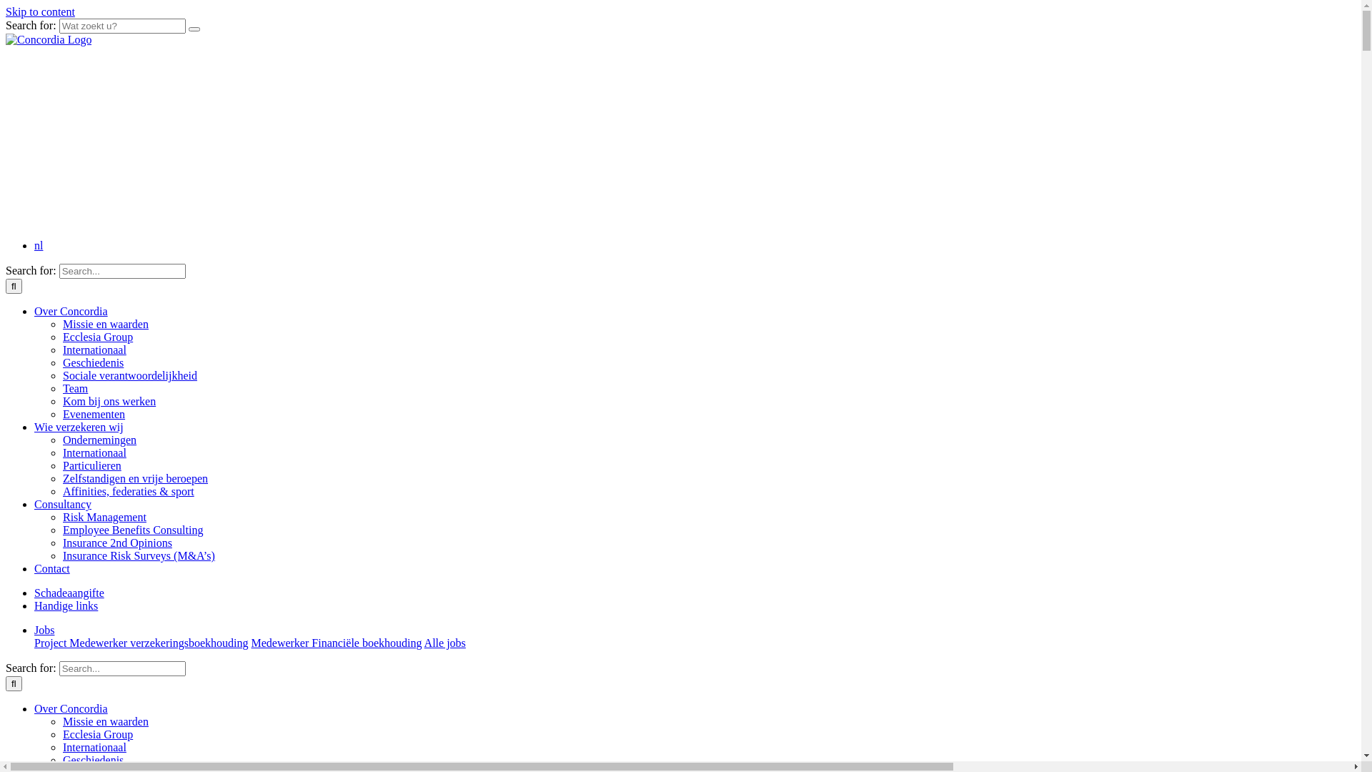  What do you see at coordinates (100, 440) in the screenshot?
I see `Ondernemingen` at bounding box center [100, 440].